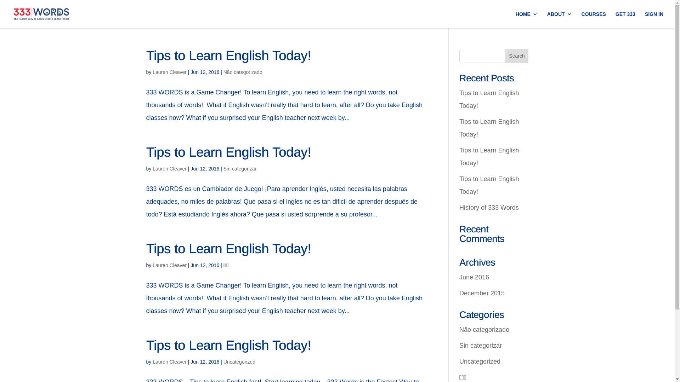 The height and width of the screenshot is (382, 680). What do you see at coordinates (517, 56) in the screenshot?
I see `Search` at bounding box center [517, 56].